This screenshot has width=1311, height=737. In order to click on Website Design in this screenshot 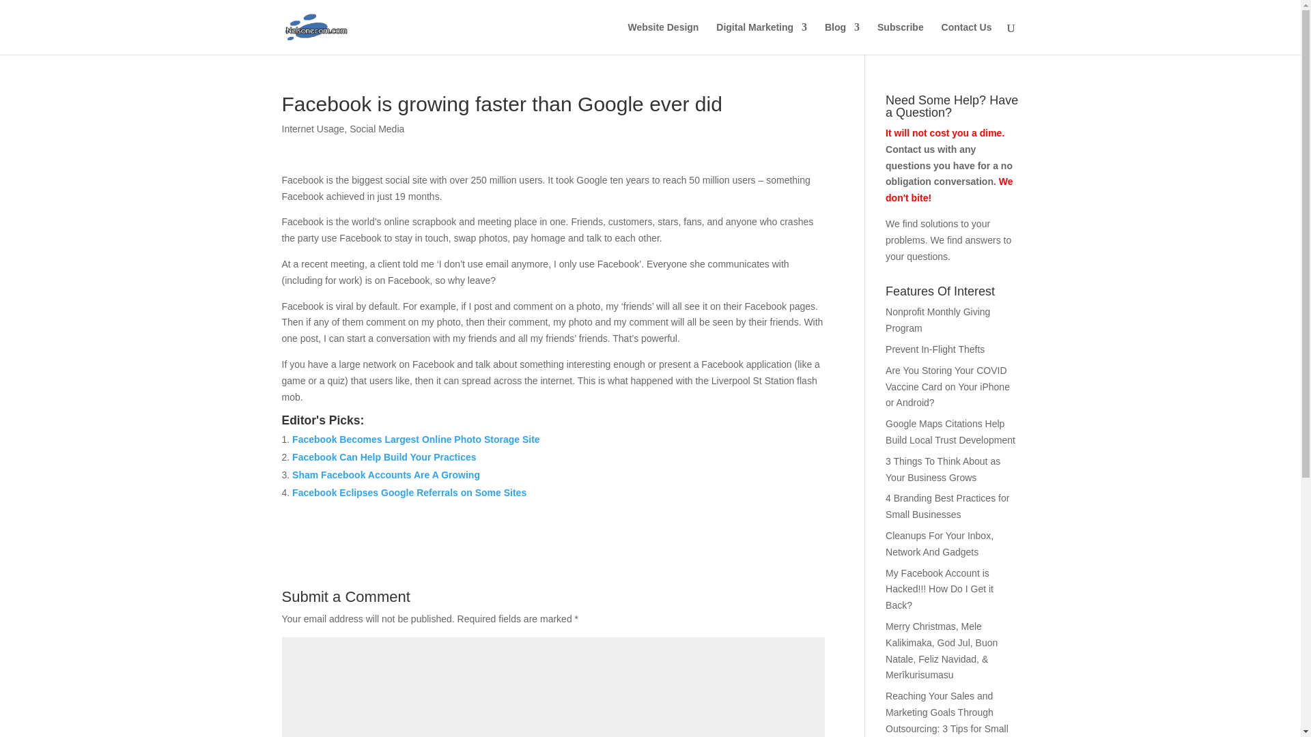, I will do `click(663, 38)`.